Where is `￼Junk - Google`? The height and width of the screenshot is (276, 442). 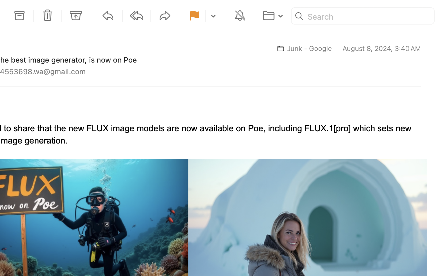 ￼Junk - Google is located at coordinates (302, 48).